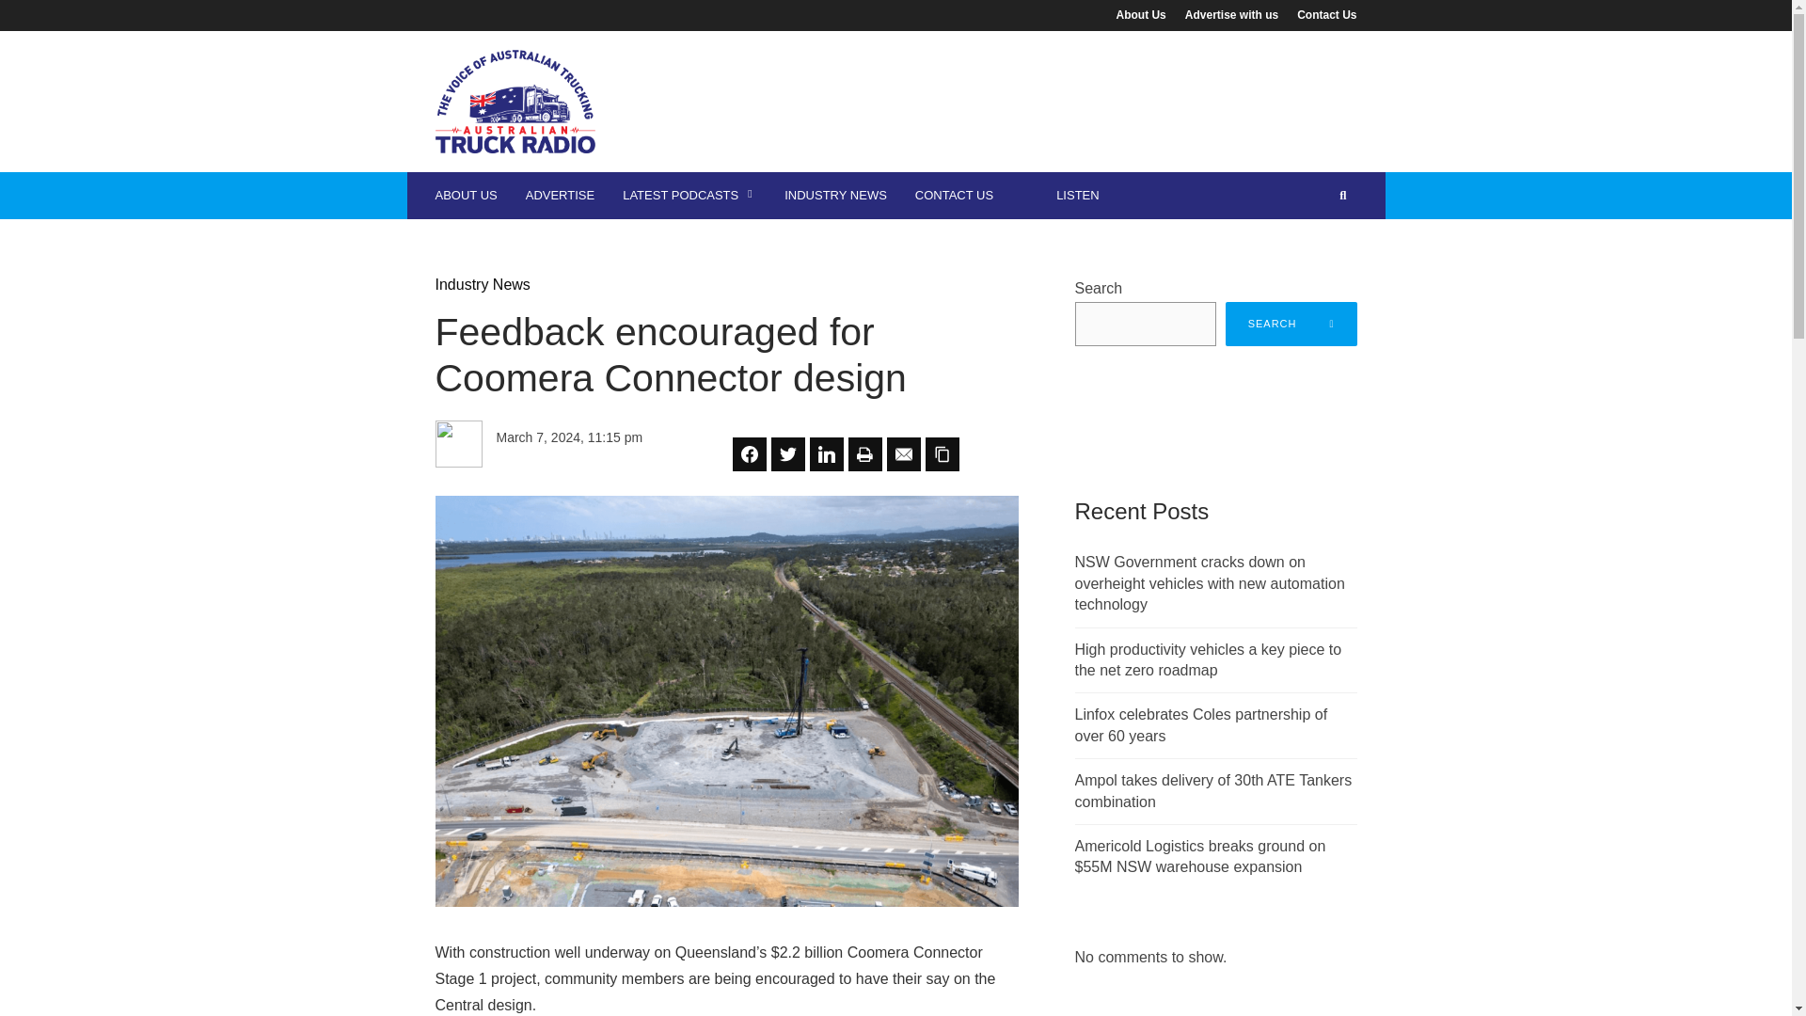 This screenshot has width=1806, height=1016. I want to click on Share on Print, so click(865, 454).